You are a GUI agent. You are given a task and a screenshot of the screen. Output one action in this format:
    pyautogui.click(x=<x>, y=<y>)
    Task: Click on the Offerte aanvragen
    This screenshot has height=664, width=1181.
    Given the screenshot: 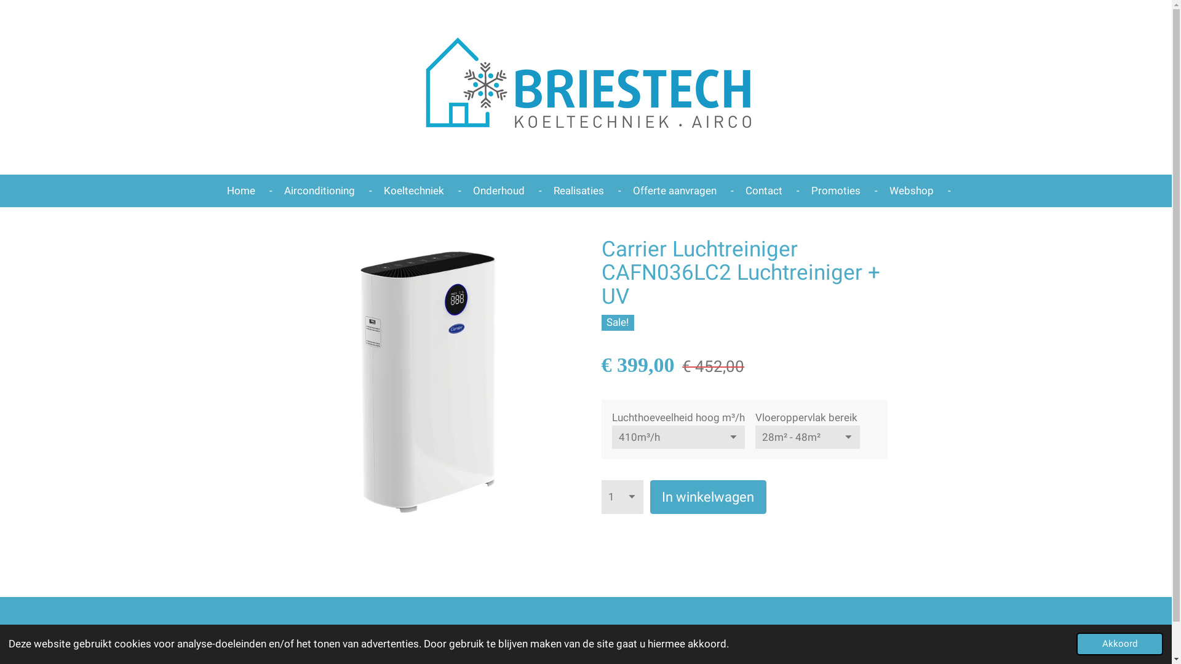 What is the action you would take?
    pyautogui.click(x=674, y=191)
    